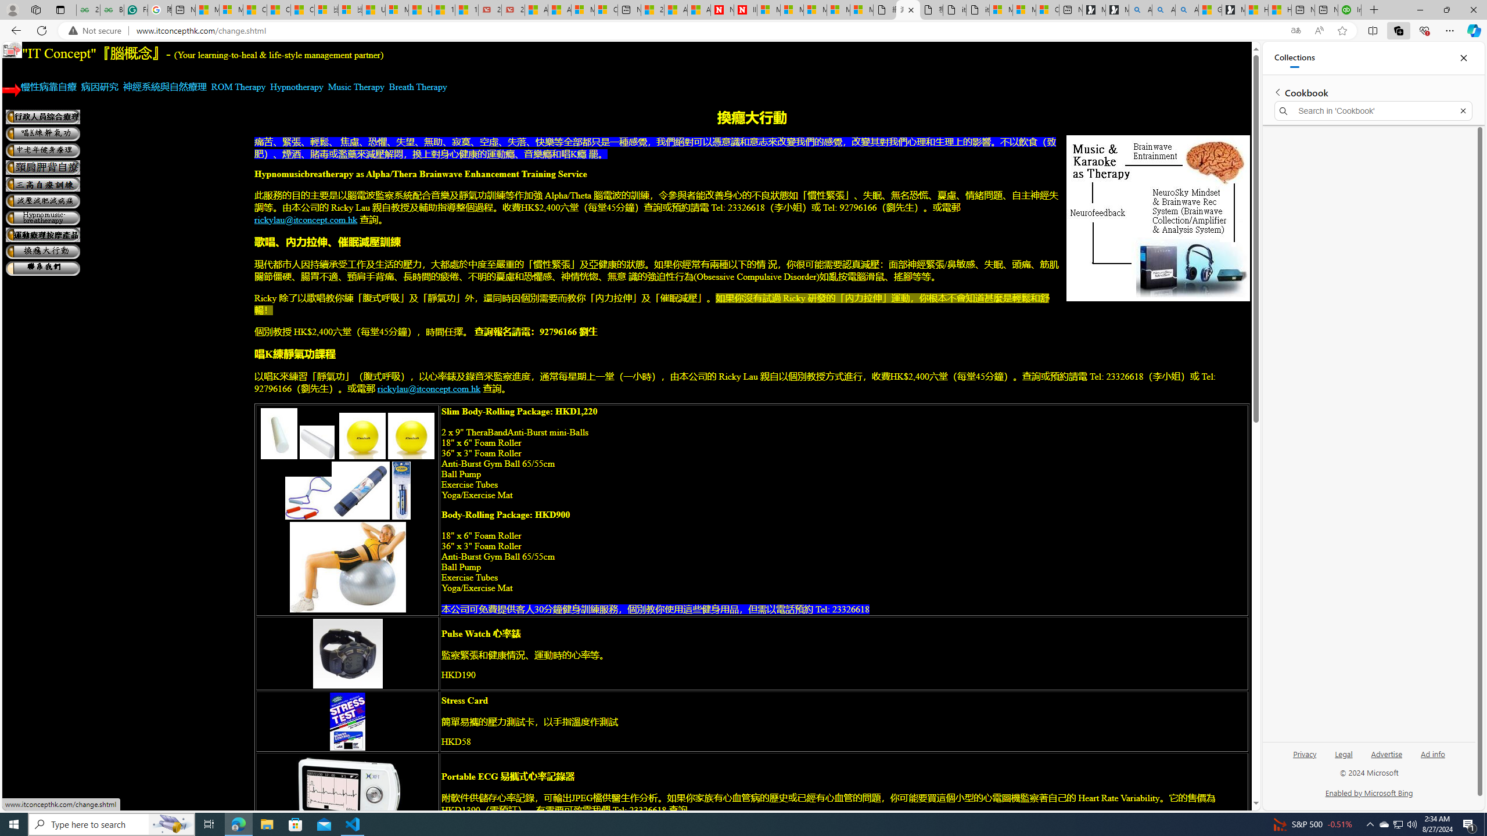 This screenshot has width=1487, height=836. What do you see at coordinates (1374, 111) in the screenshot?
I see `Search in 'Cookbook'` at bounding box center [1374, 111].